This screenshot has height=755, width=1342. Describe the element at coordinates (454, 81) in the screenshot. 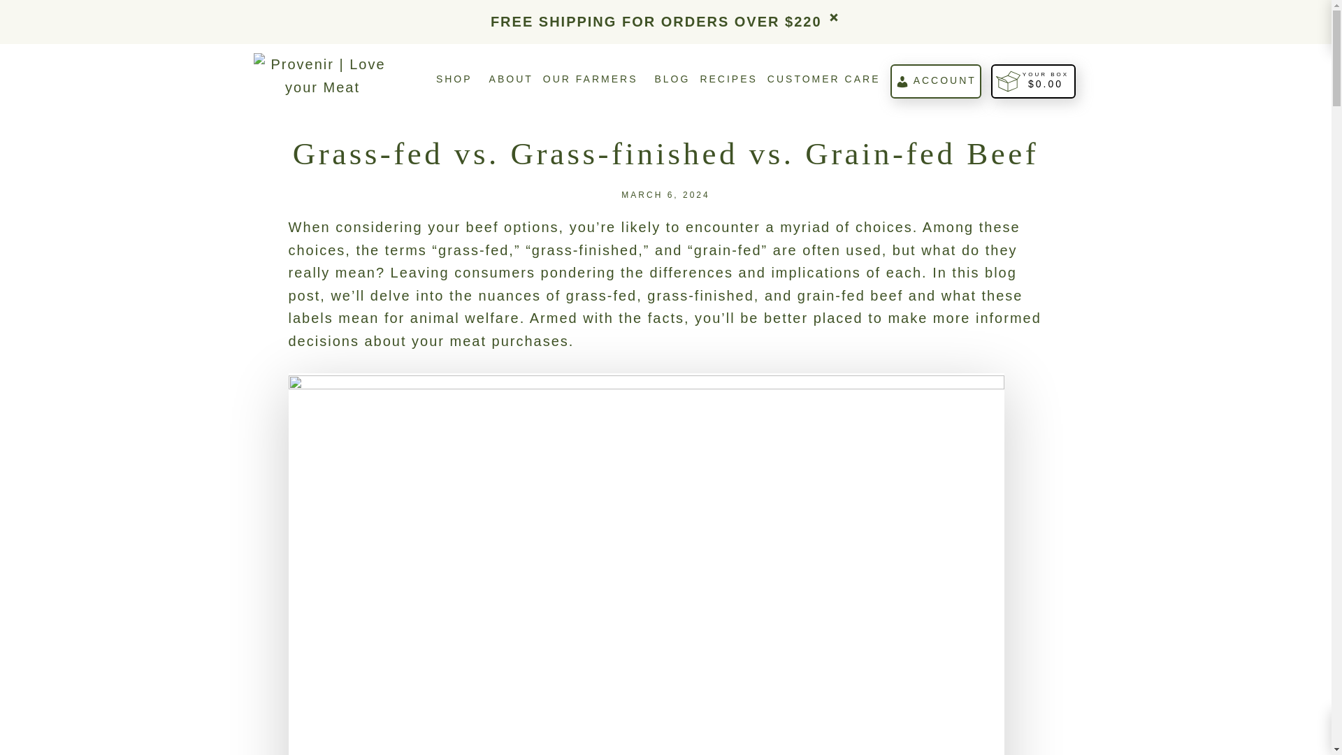

I see `SHOP` at that location.